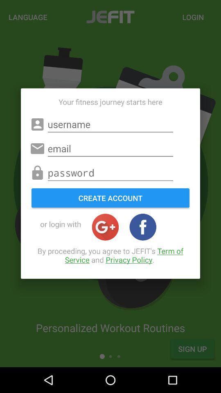  What do you see at coordinates (105, 227) in the screenshot?
I see `google key` at bounding box center [105, 227].